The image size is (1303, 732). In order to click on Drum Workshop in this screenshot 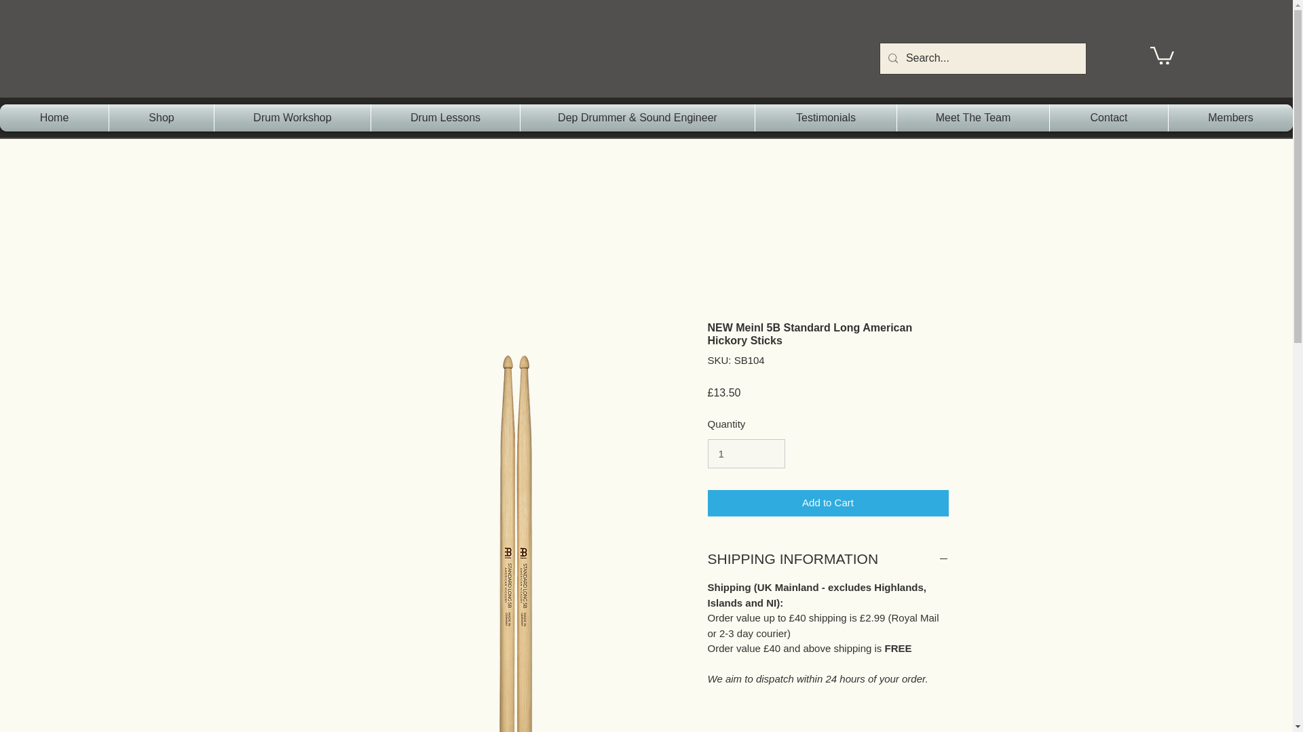, I will do `click(292, 118)`.